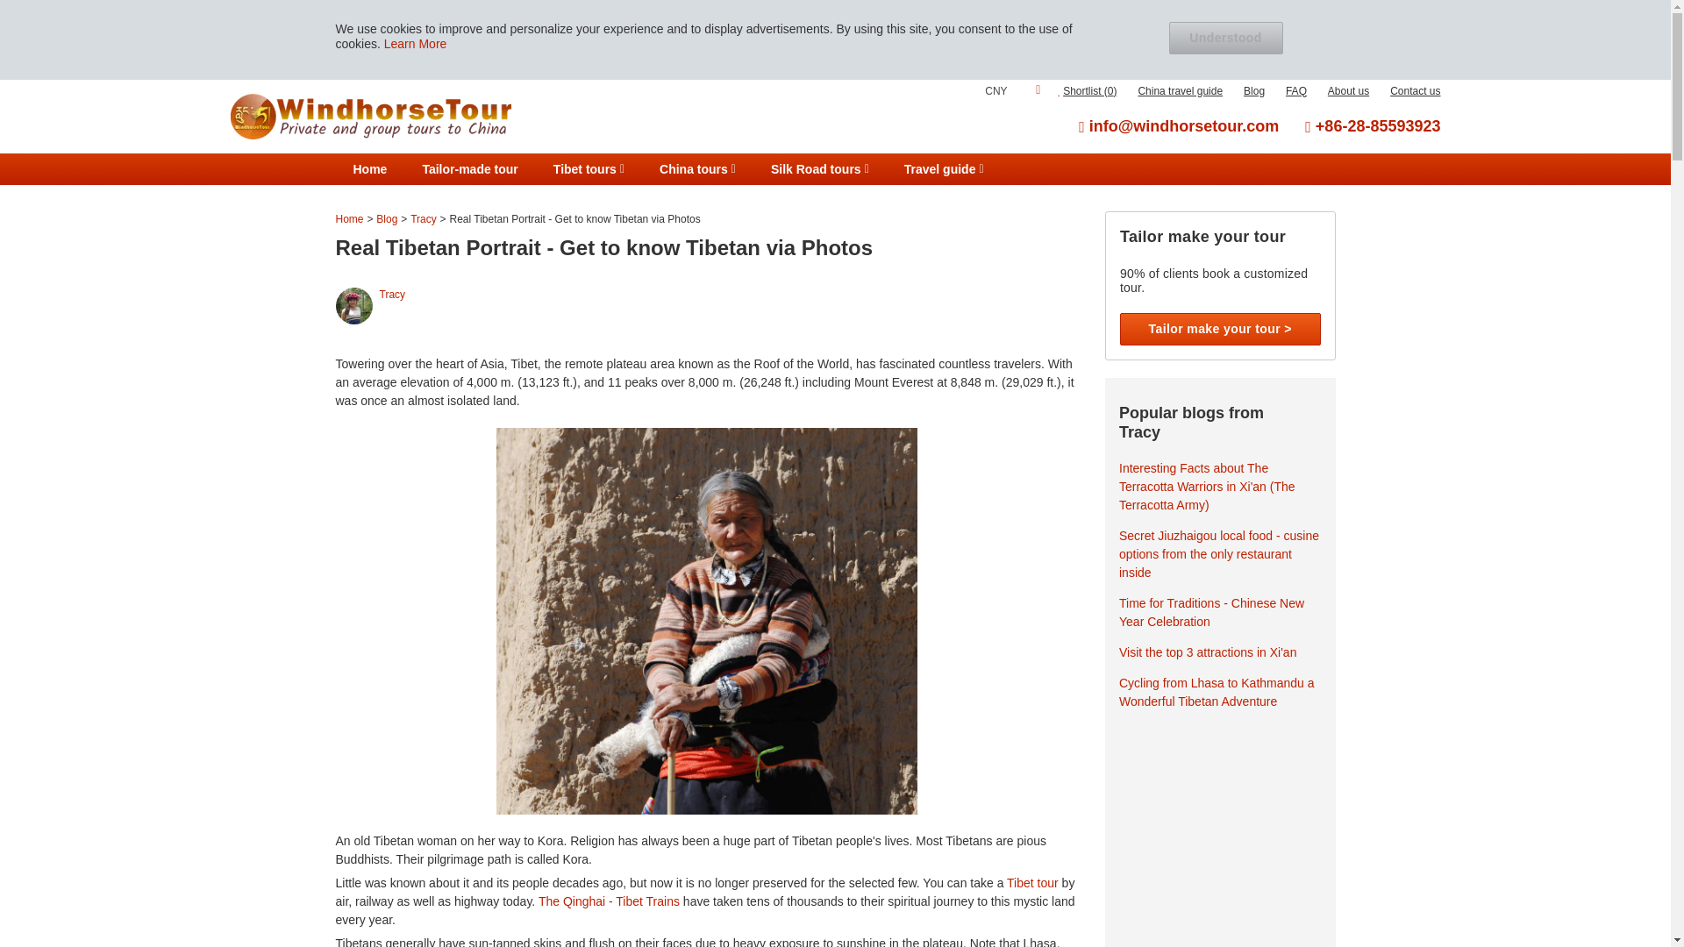 This screenshot has width=1684, height=947. I want to click on Blog, so click(1254, 91).